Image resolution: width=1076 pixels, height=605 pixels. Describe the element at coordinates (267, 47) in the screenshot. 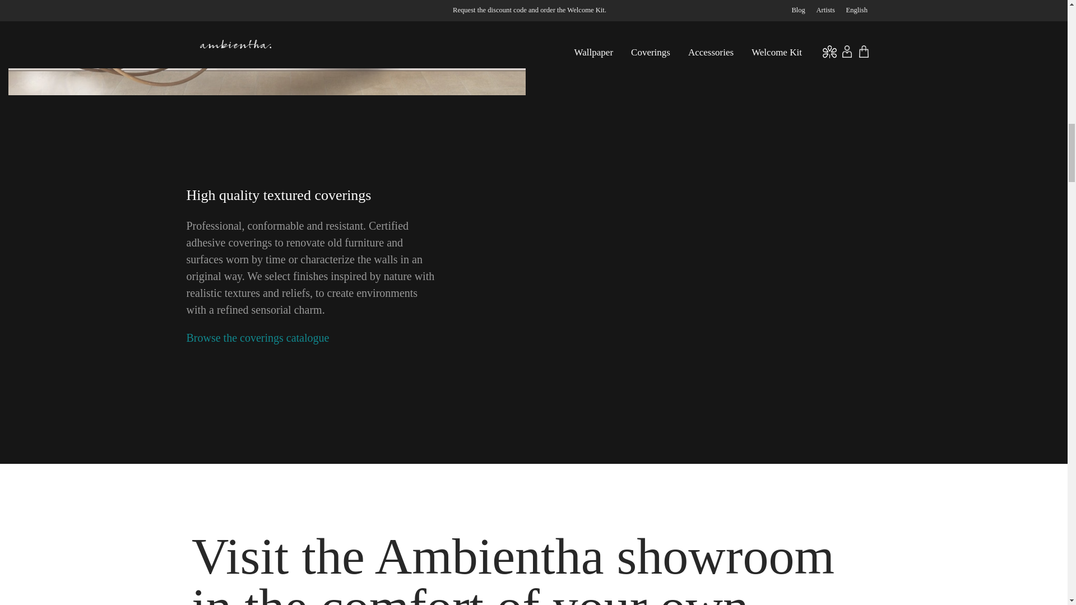

I see `carta-da-parati-ambientha-forest-ruxandra-chivuambientha` at that location.